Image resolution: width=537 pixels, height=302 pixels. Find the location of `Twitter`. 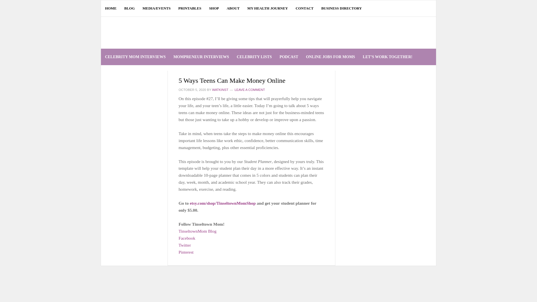

Twitter is located at coordinates (184, 245).